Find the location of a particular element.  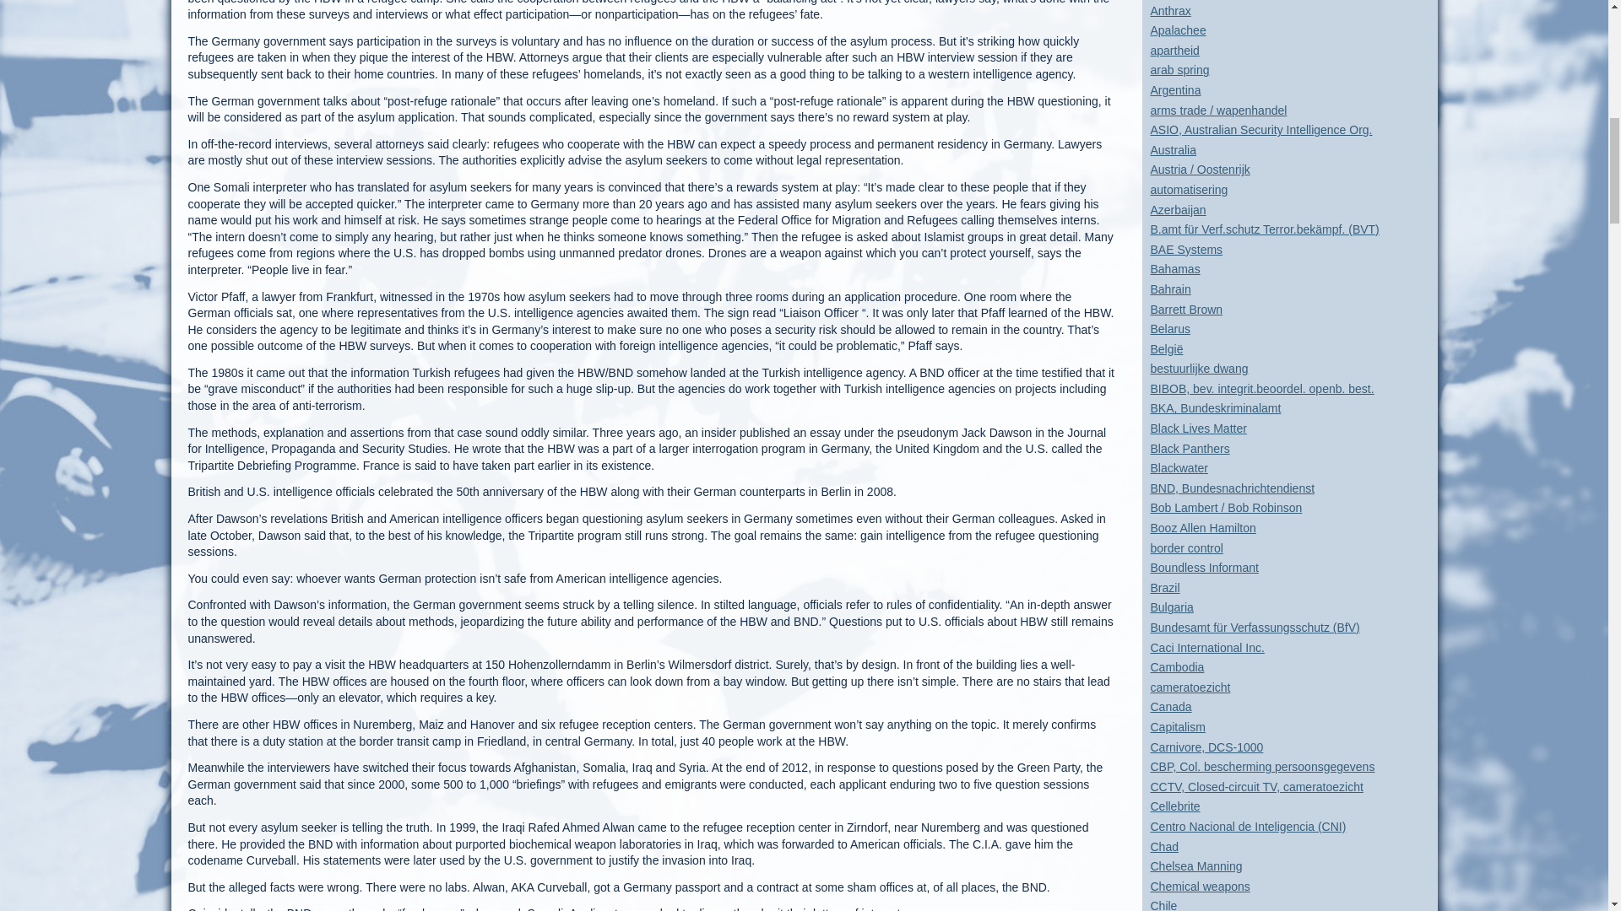

Belarus is located at coordinates (1169, 329).